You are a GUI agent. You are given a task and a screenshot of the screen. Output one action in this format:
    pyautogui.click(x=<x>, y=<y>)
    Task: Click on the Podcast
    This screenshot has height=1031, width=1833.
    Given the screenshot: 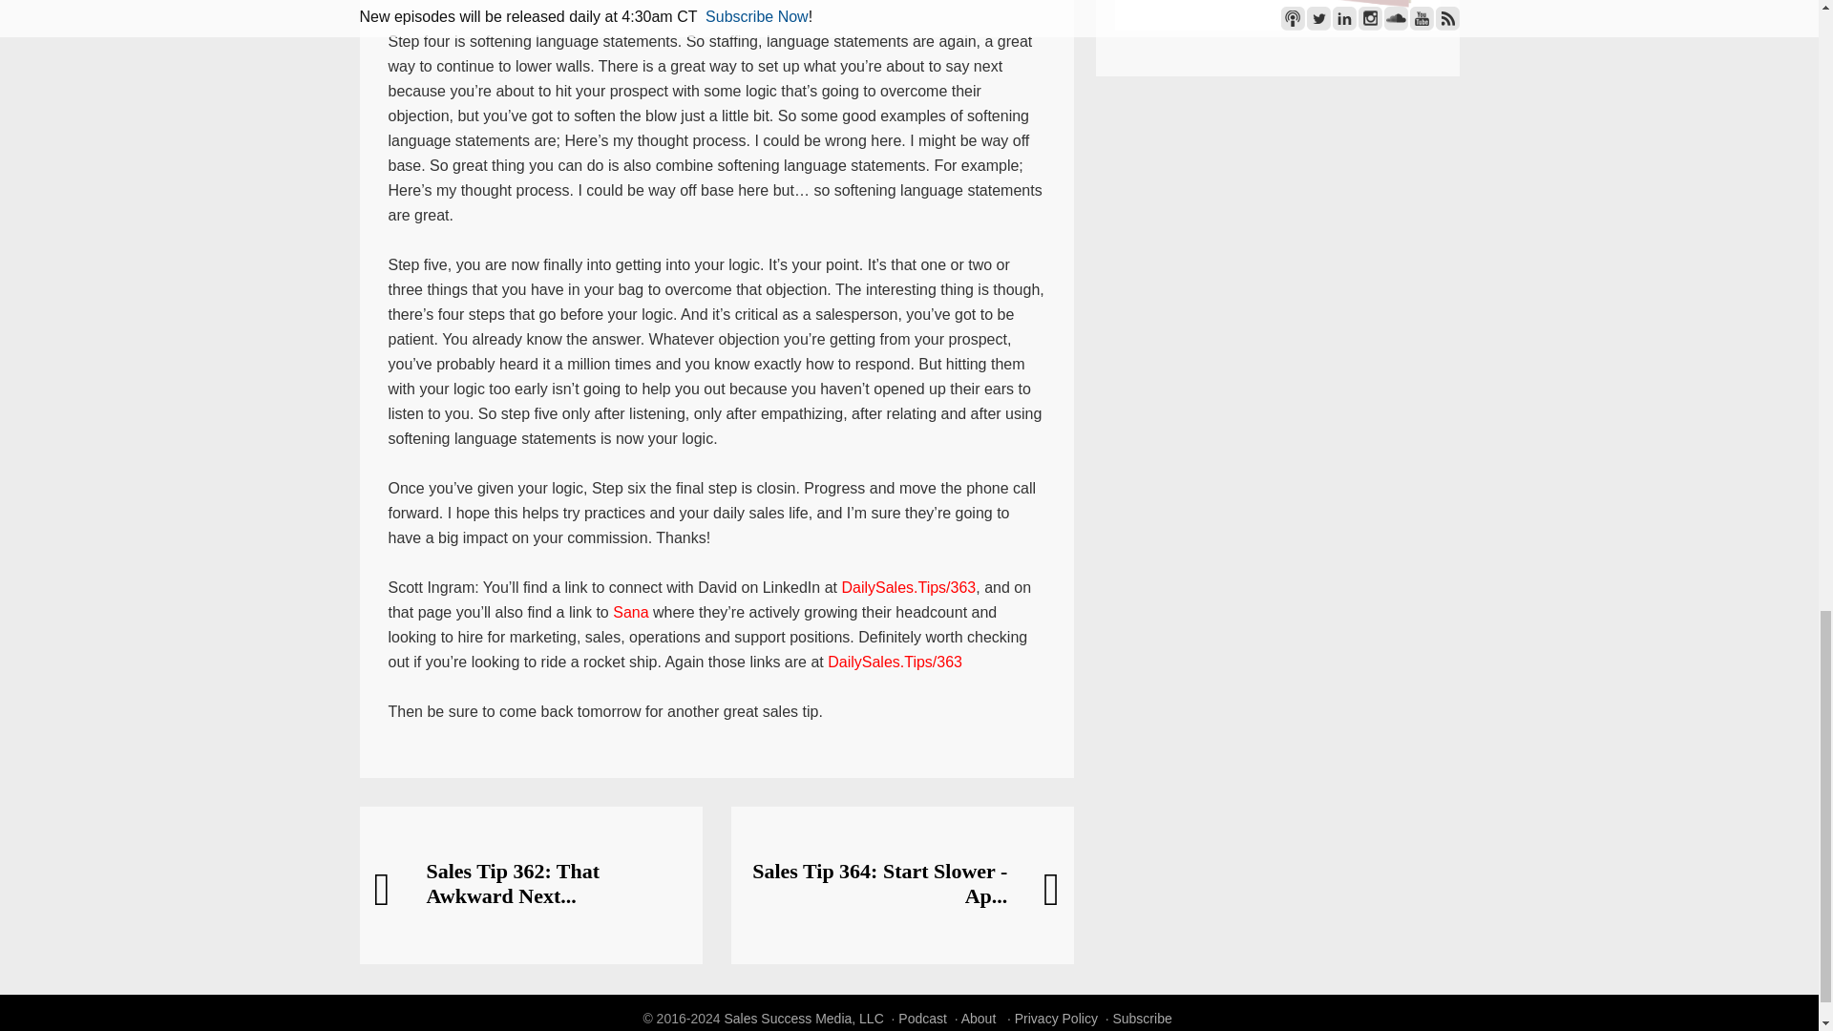 What is the action you would take?
    pyautogui.click(x=922, y=1018)
    